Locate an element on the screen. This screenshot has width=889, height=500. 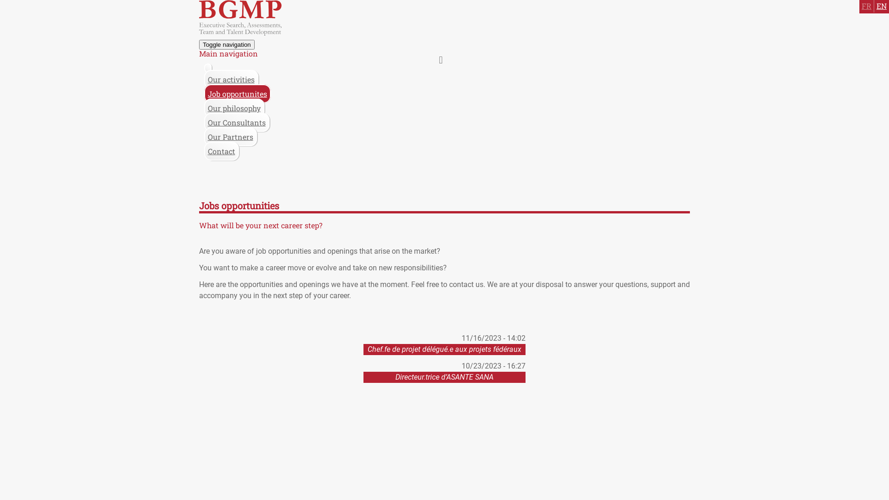
Our Partners is located at coordinates (231, 137).